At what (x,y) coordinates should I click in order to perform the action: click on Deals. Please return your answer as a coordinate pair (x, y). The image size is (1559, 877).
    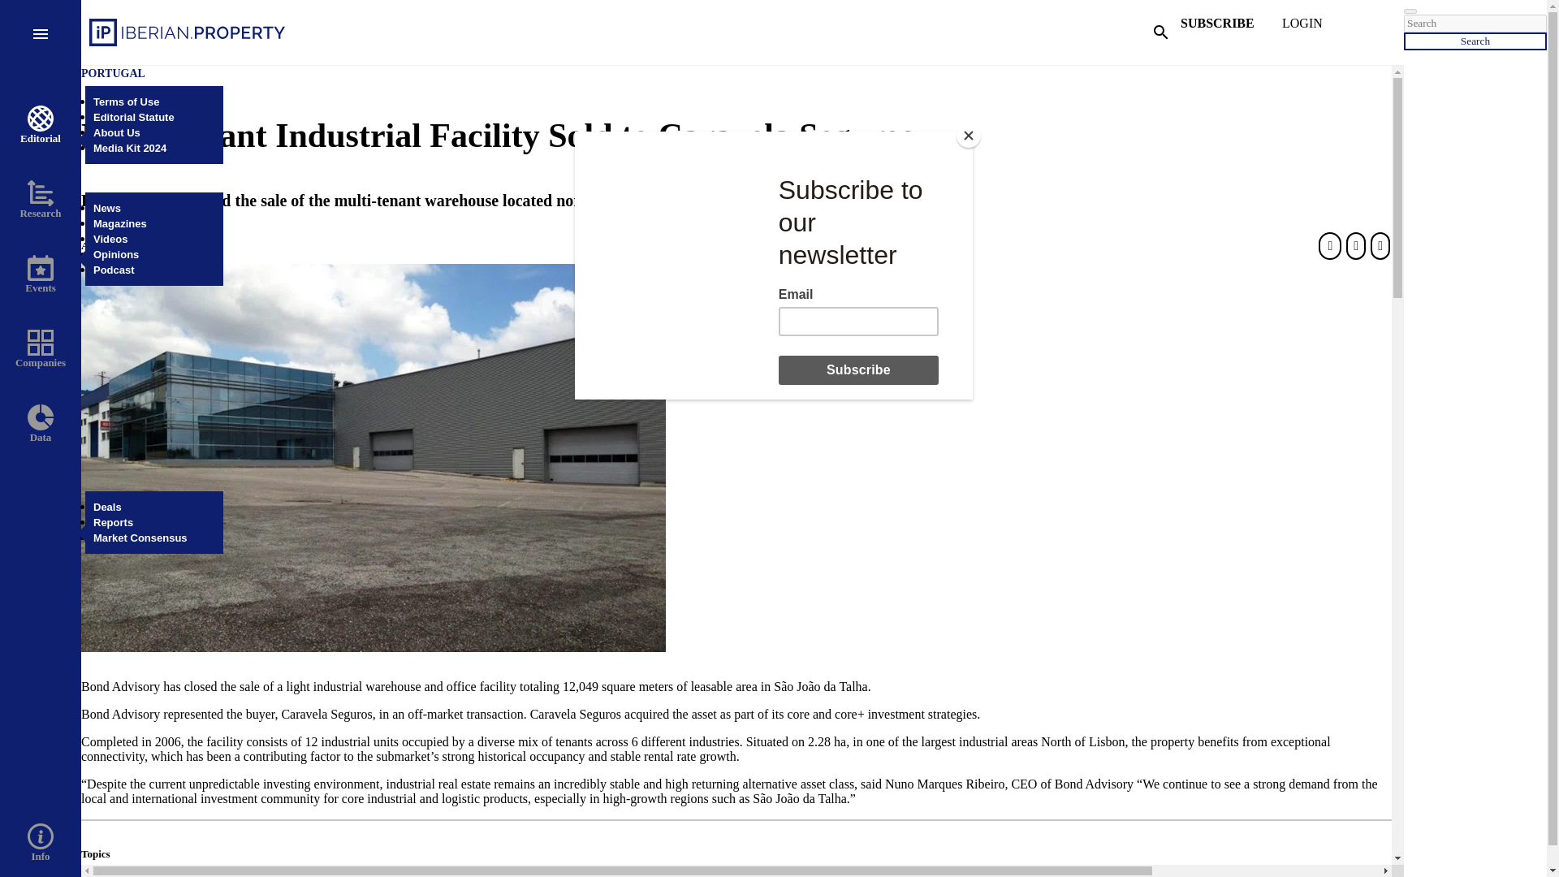
    Looking at the image, I should click on (107, 507).